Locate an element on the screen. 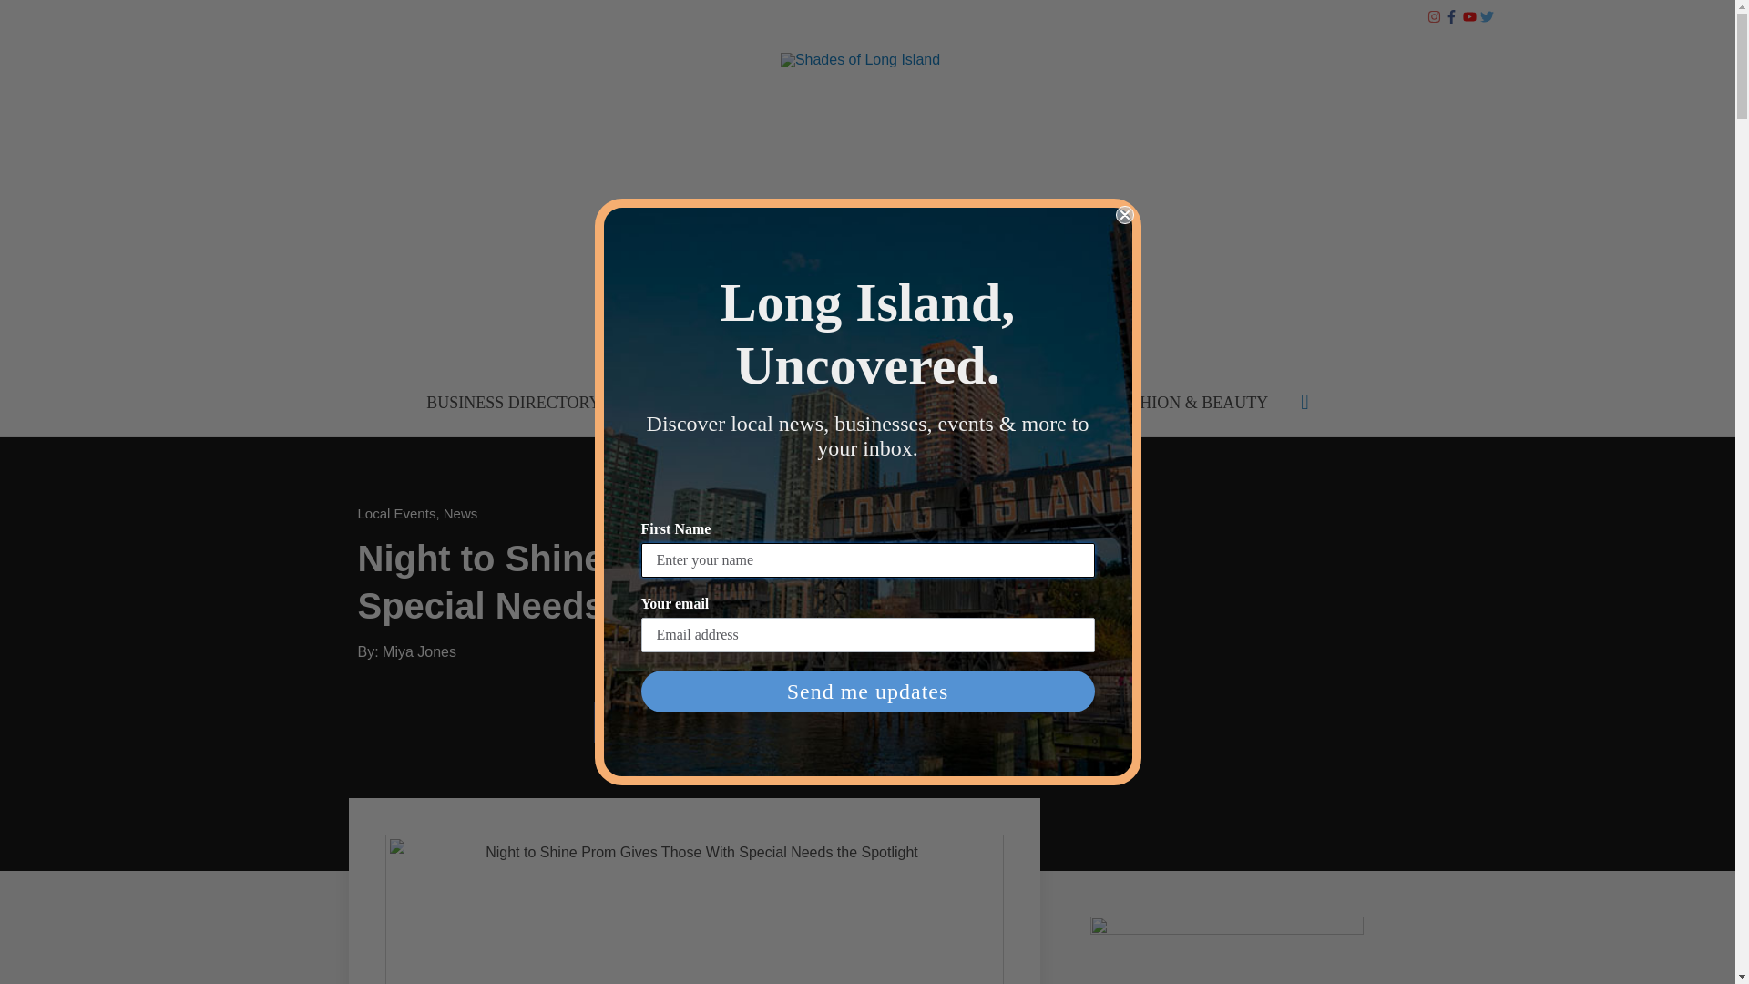 The width and height of the screenshot is (1749, 984). ARTS is located at coordinates (926, 403).